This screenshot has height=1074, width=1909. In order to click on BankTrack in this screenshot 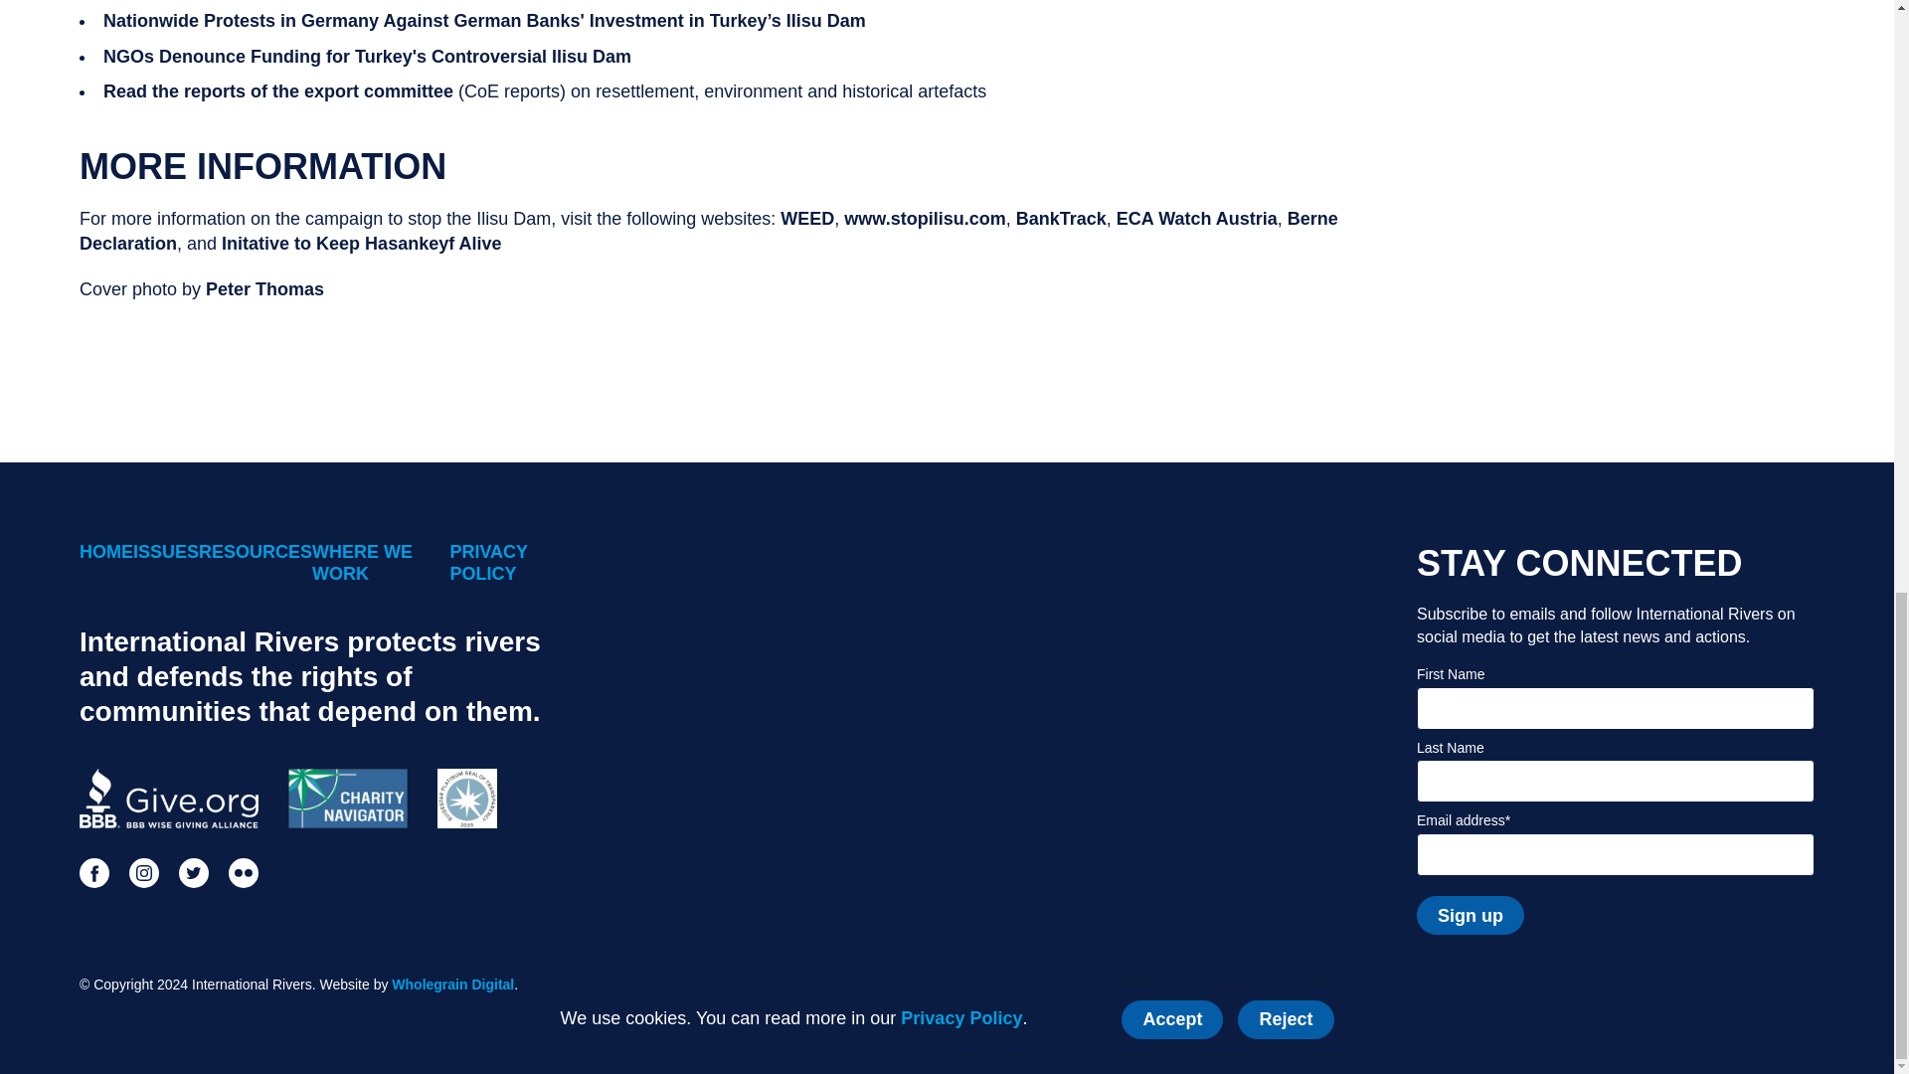, I will do `click(1061, 219)`.